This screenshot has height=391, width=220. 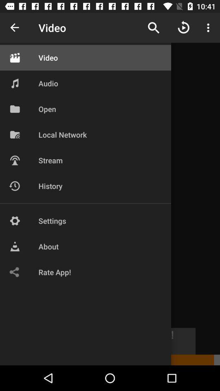 I want to click on select the search icon, so click(x=154, y=28).